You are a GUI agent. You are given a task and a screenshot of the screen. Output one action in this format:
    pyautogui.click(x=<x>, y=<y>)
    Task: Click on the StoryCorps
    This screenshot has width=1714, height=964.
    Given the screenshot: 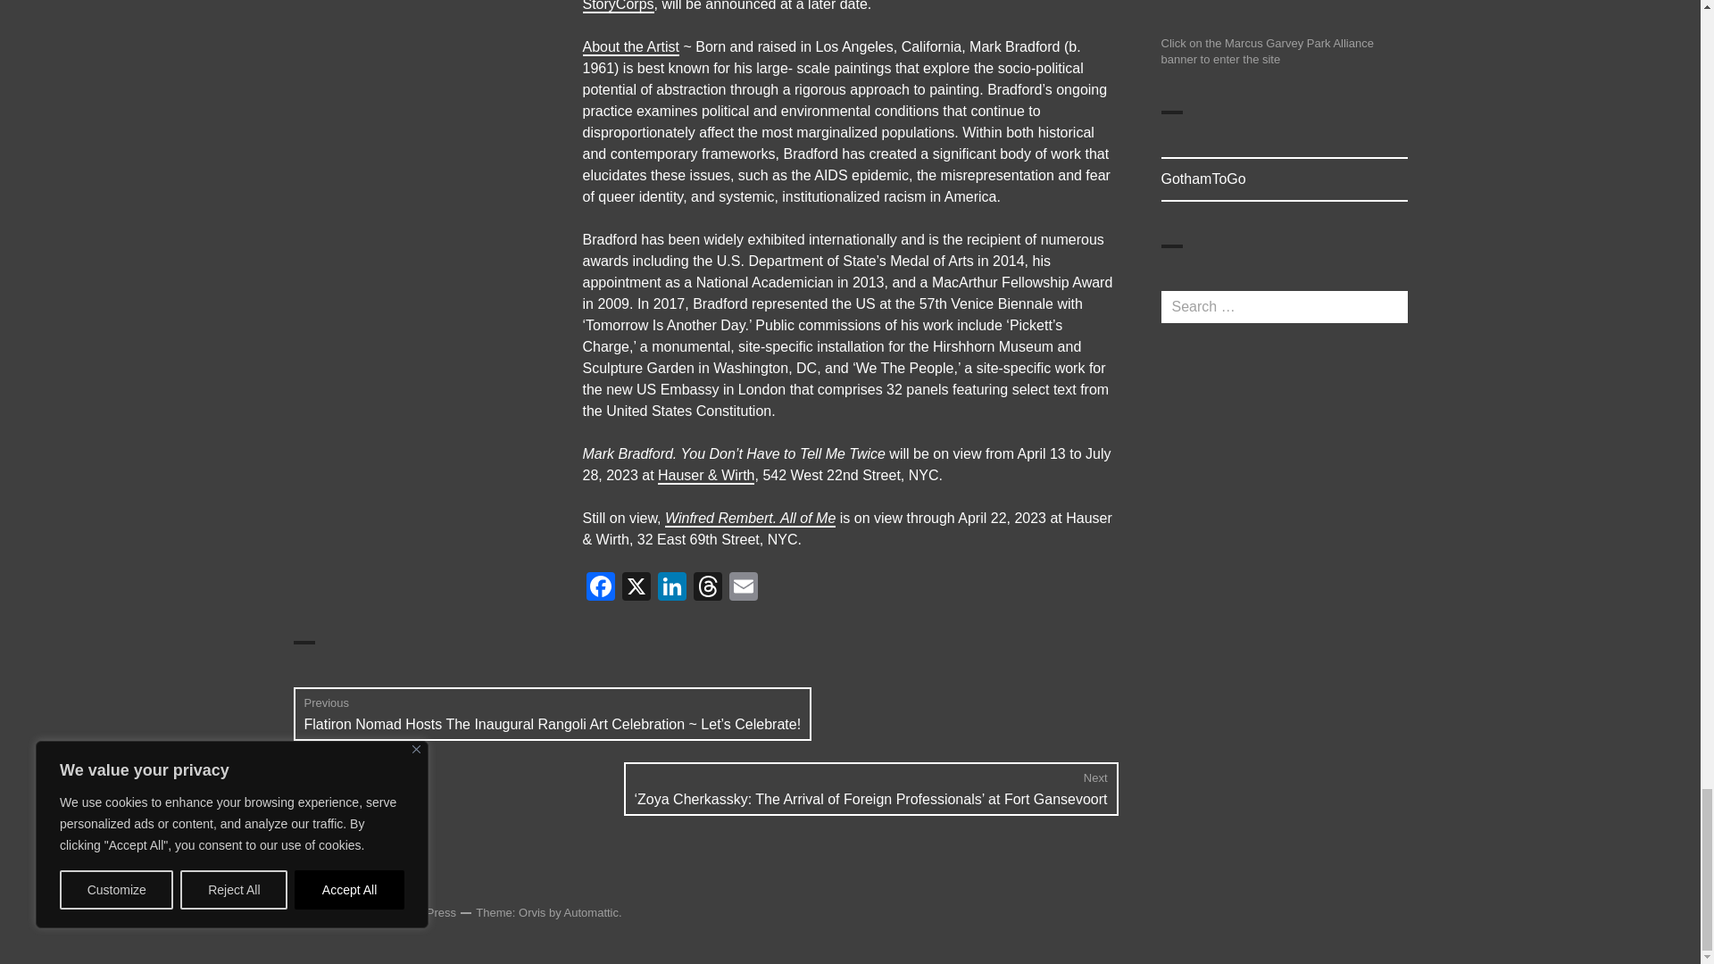 What is the action you would take?
    pyautogui.click(x=618, y=5)
    